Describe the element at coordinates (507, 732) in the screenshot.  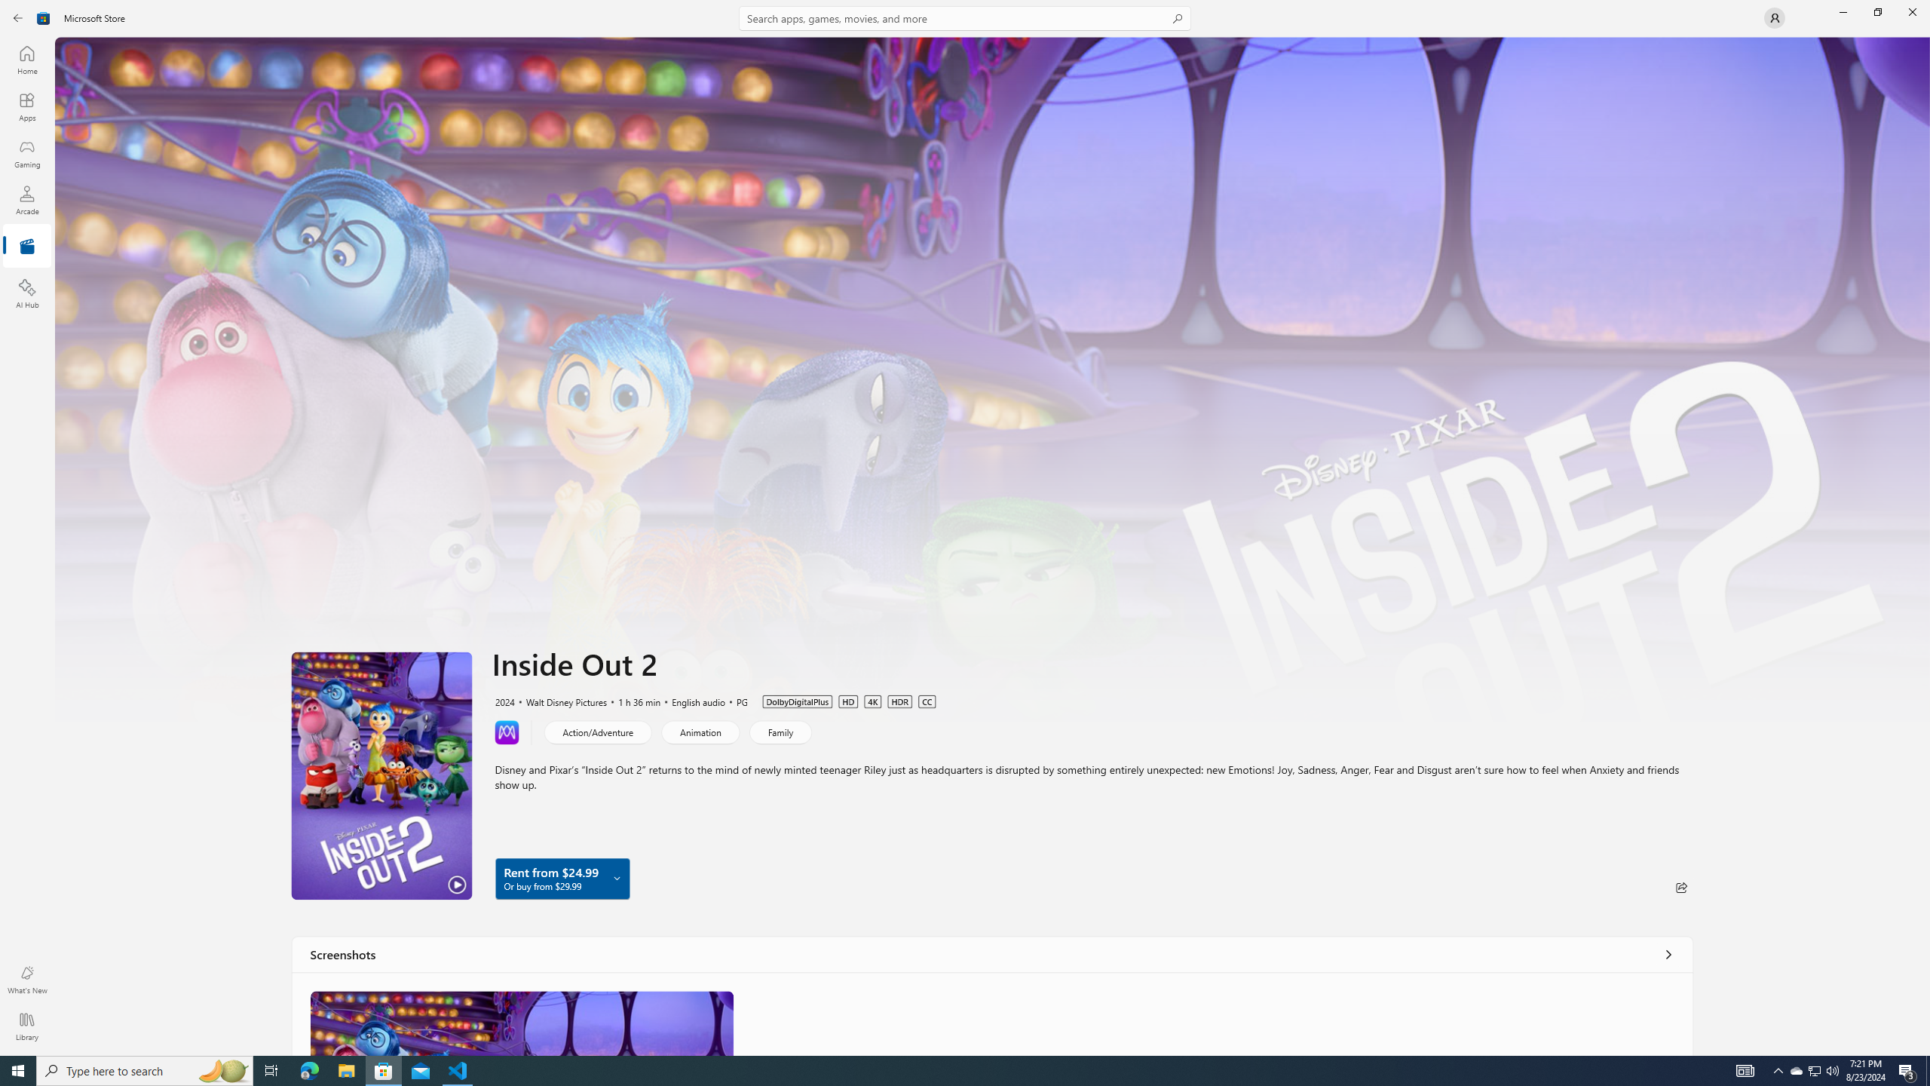
I see `Learn more about Movies Anywhere` at that location.